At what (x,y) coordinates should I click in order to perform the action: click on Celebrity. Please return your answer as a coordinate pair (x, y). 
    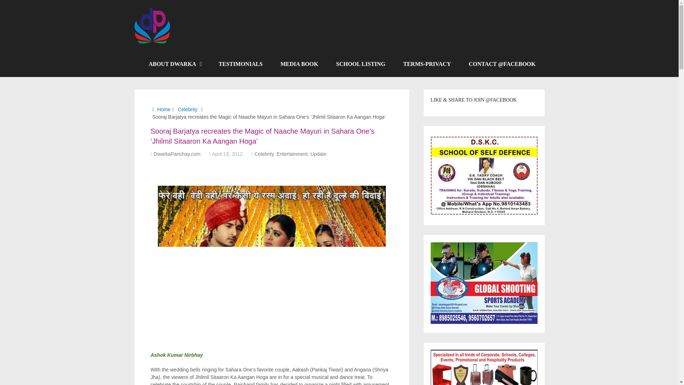
    Looking at the image, I should click on (187, 109).